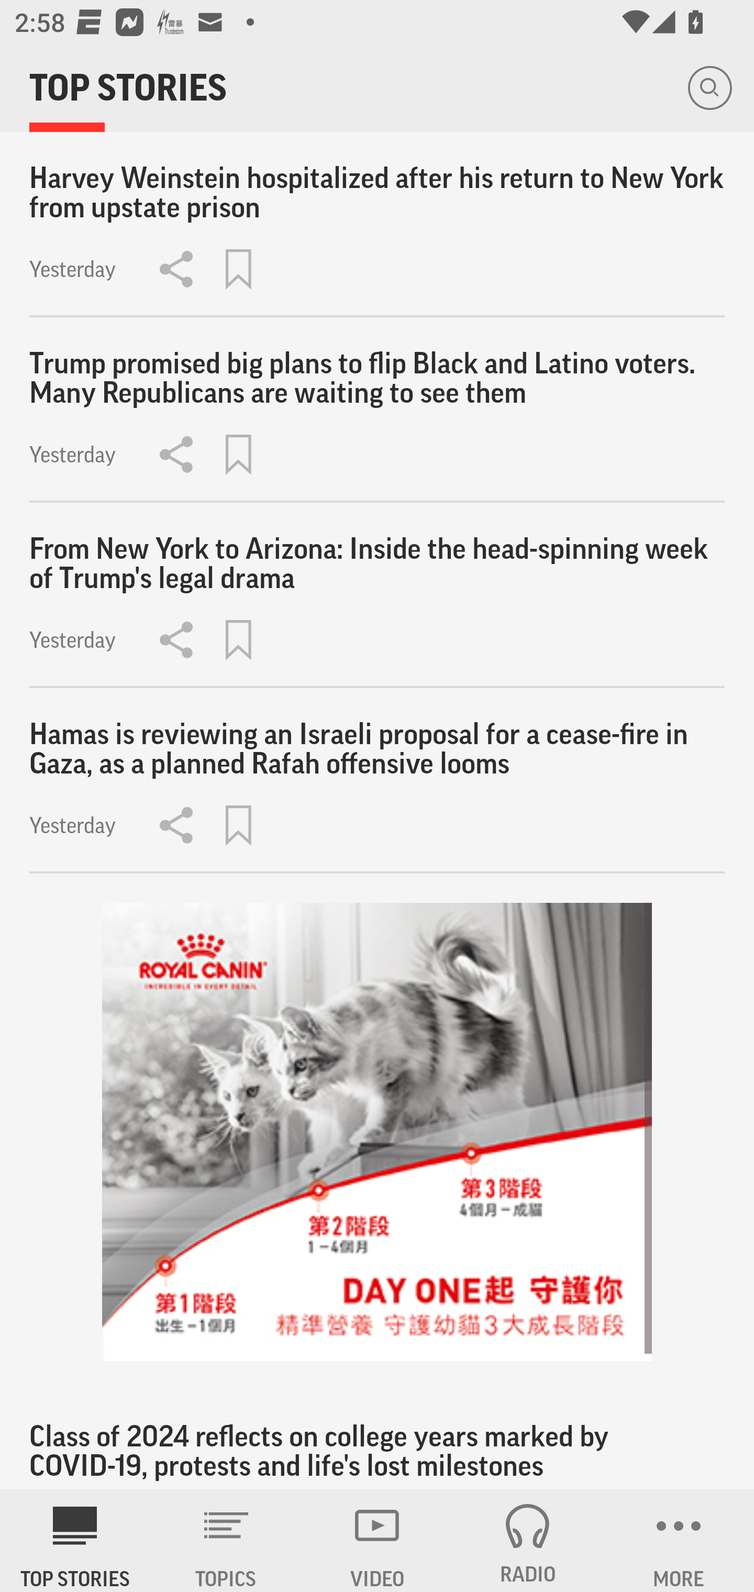 Image resolution: width=754 pixels, height=1592 pixels. Describe the element at coordinates (528, 1541) in the screenshot. I see `RADIO` at that location.